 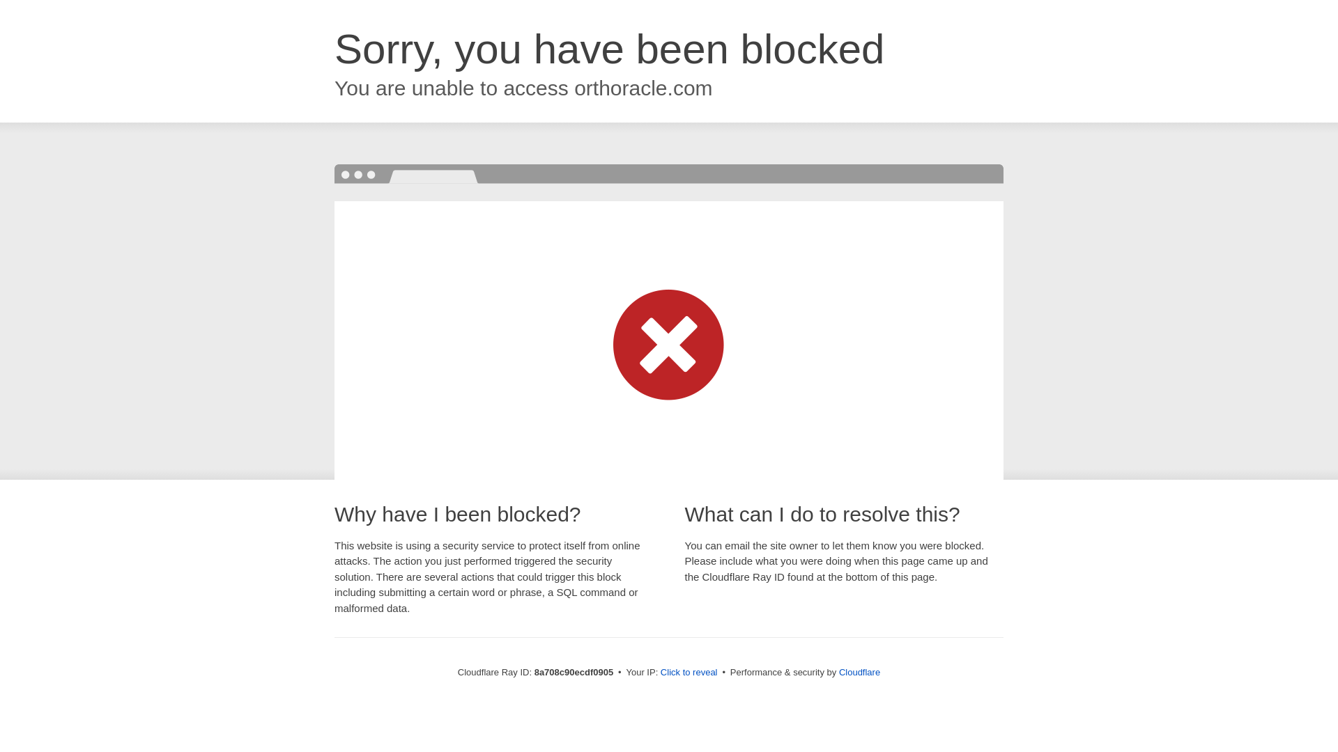 I want to click on Click to reveal, so click(x=689, y=673).